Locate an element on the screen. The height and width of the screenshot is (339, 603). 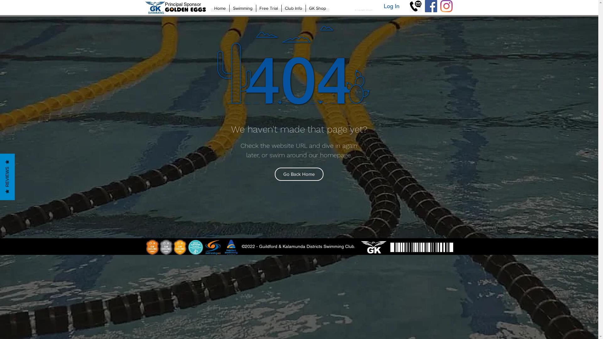
Log In is located at coordinates (392, 6).